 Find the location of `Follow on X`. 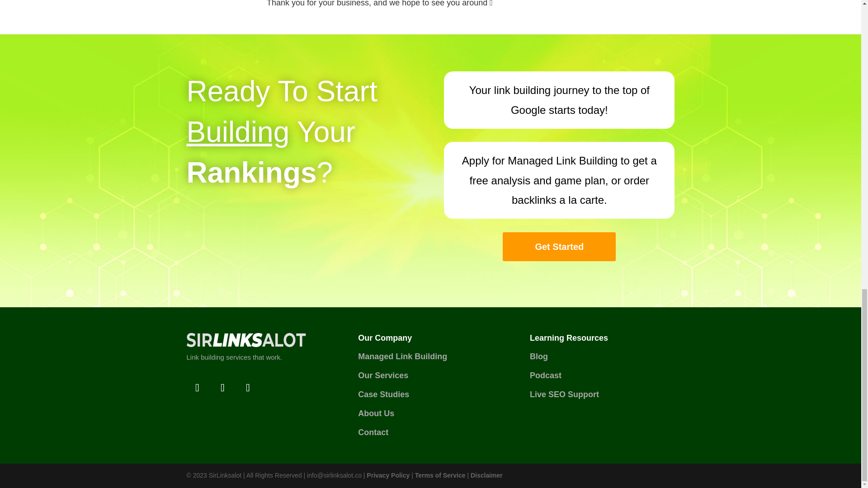

Follow on X is located at coordinates (222, 388).